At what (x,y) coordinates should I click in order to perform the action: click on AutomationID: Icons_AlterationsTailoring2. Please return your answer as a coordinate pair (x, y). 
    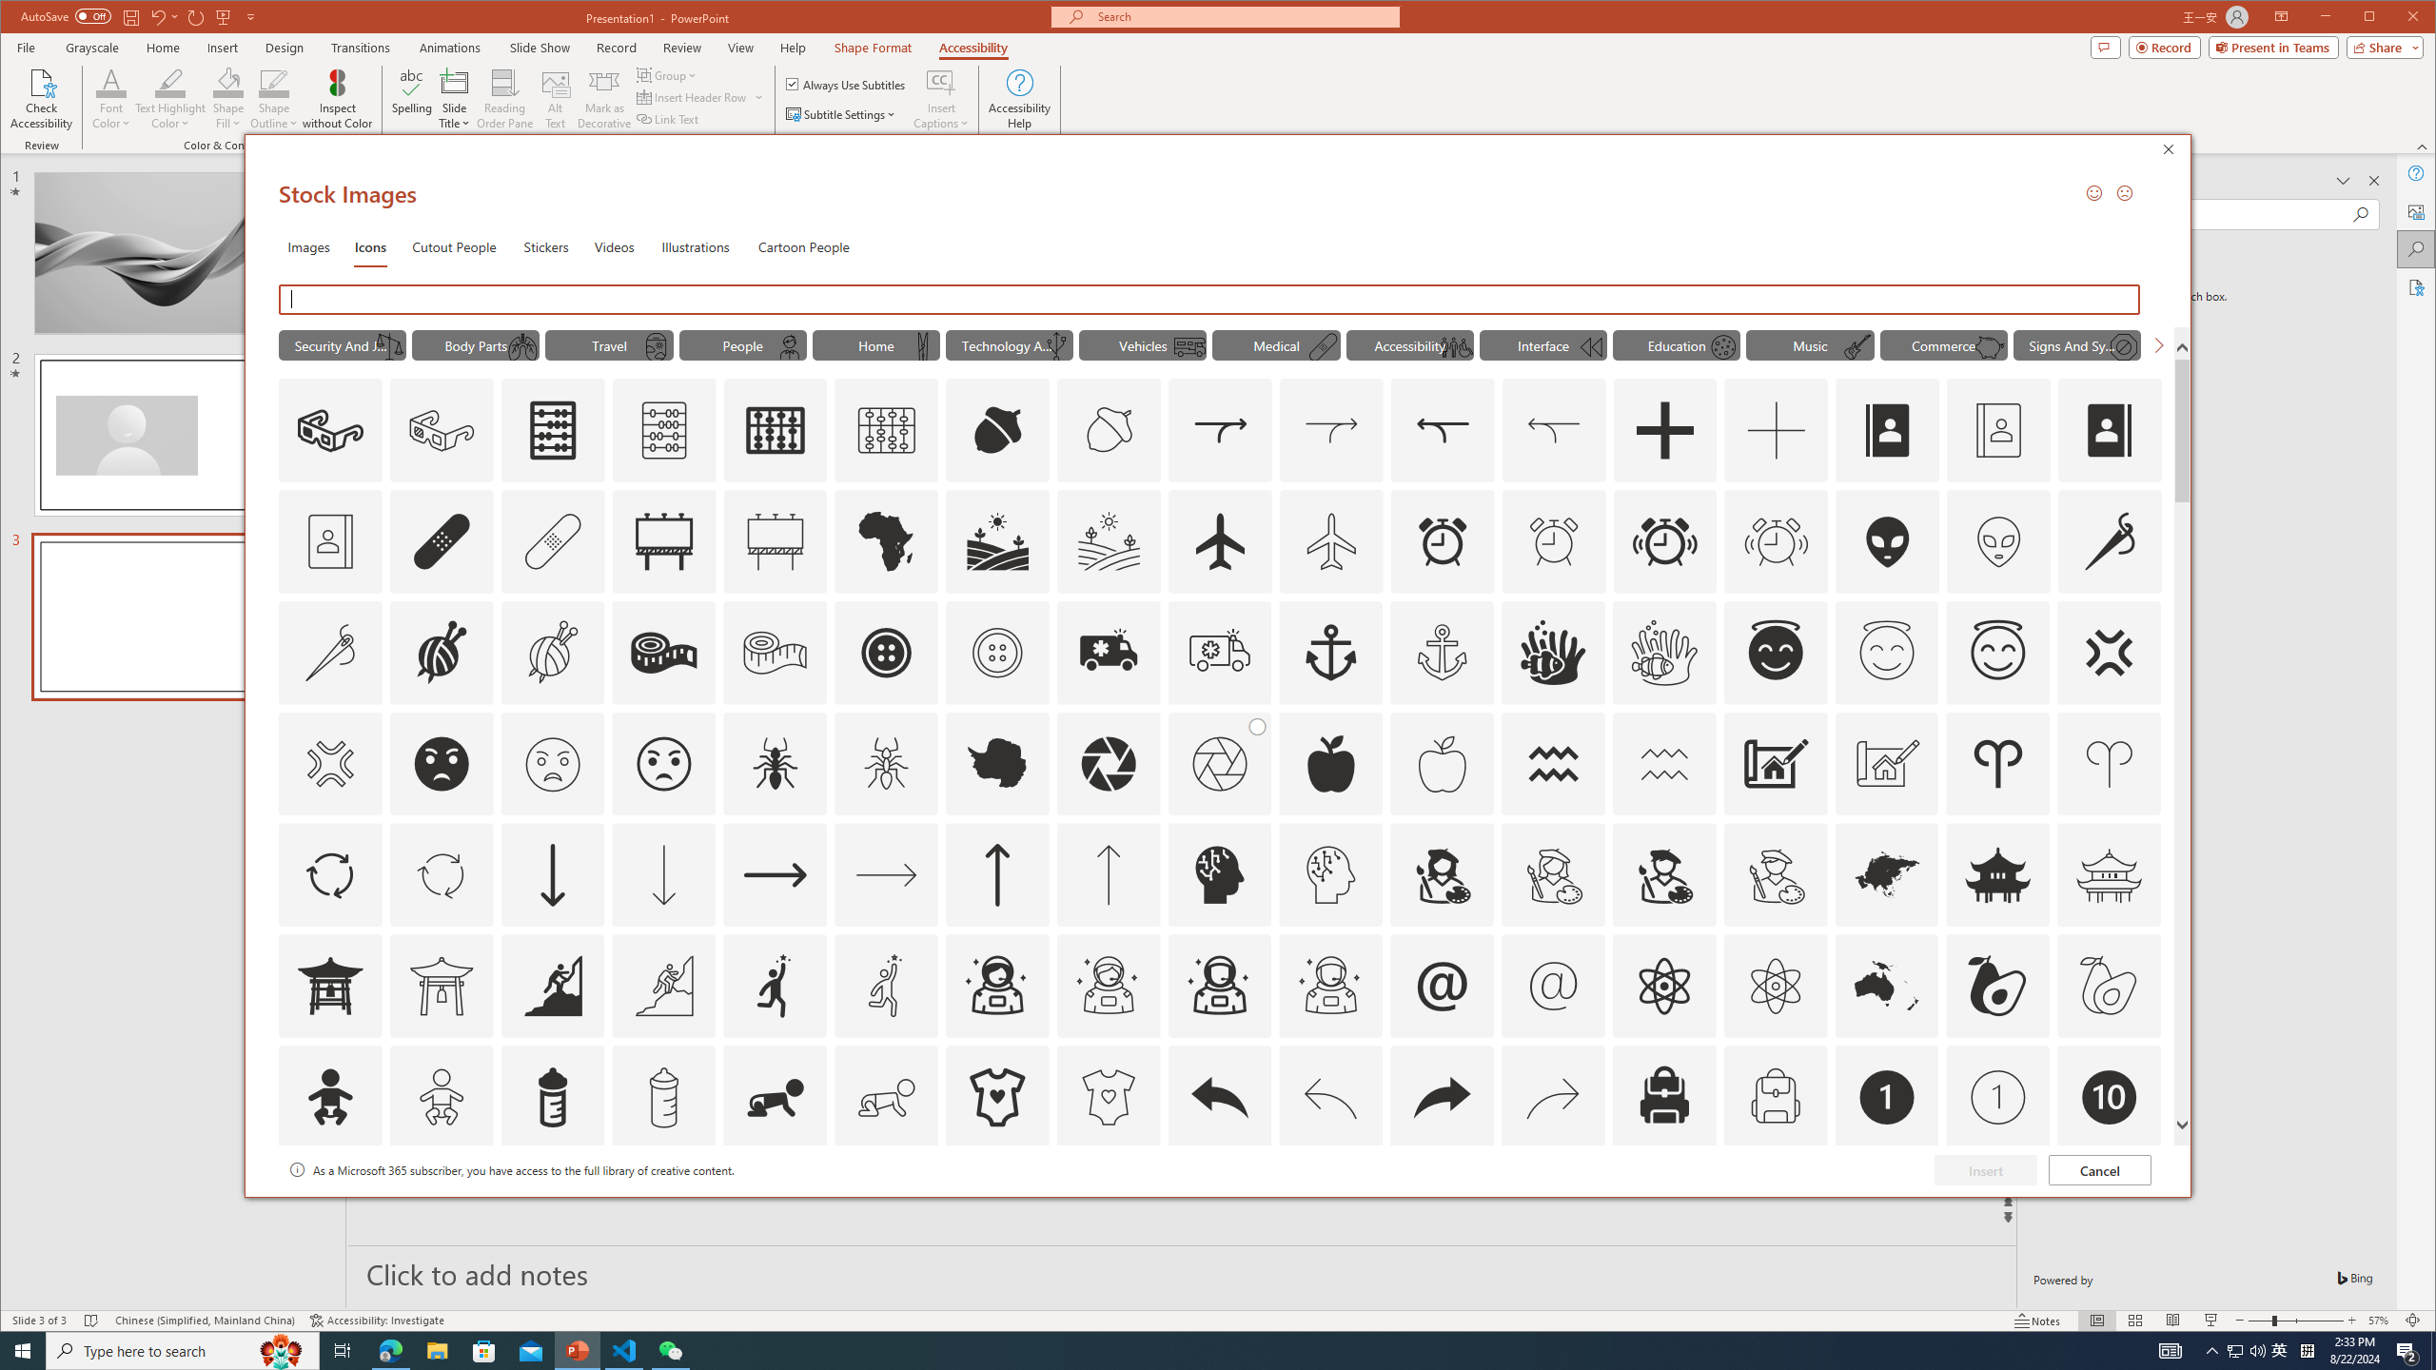
    Looking at the image, I should click on (664, 652).